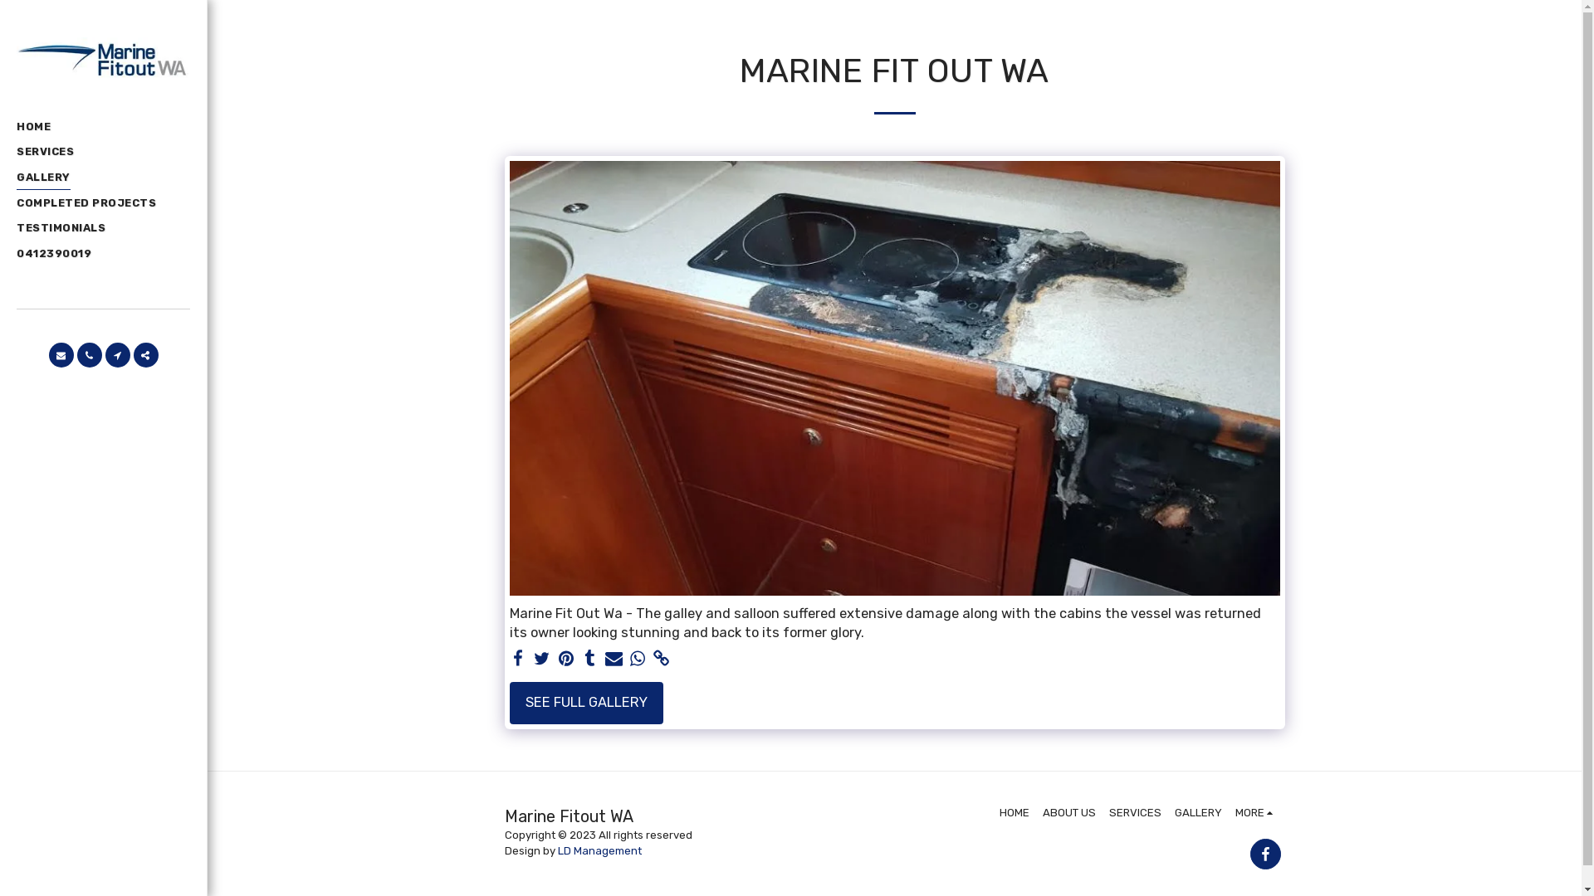  I want to click on COMPLETED PROJECTS, so click(86, 203).